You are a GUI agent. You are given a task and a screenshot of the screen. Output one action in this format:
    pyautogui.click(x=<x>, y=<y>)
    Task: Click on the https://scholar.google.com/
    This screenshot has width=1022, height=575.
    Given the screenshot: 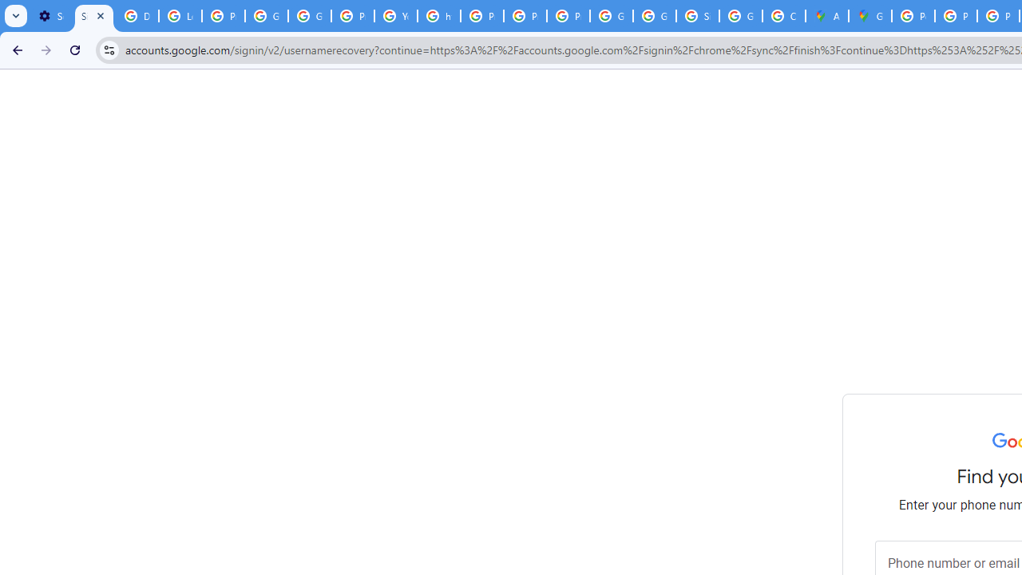 What is the action you would take?
    pyautogui.click(x=439, y=16)
    